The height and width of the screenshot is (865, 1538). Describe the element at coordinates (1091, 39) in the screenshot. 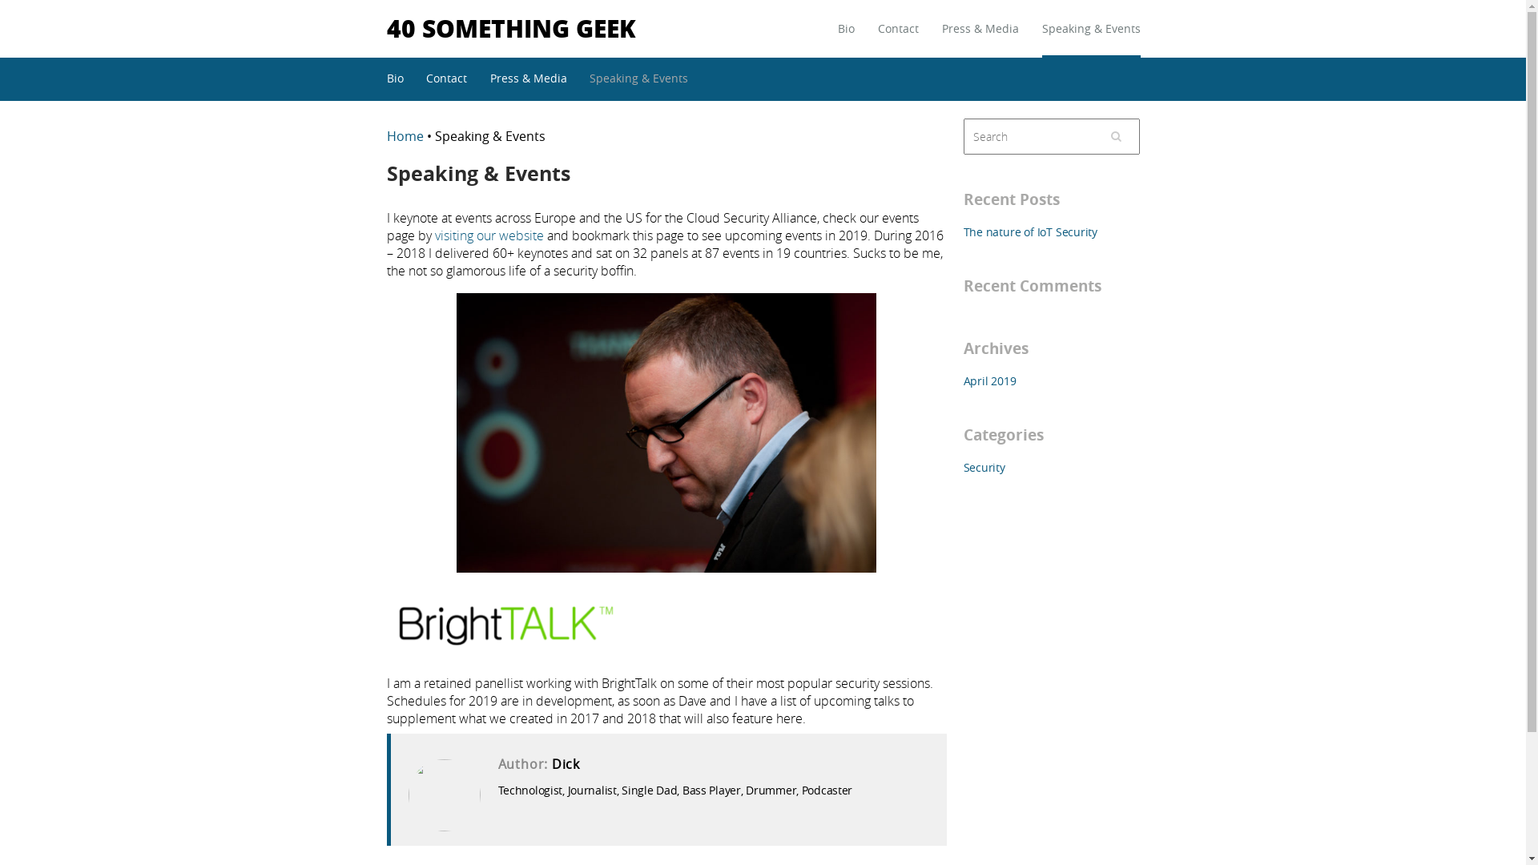

I see `Speaking & Events` at that location.